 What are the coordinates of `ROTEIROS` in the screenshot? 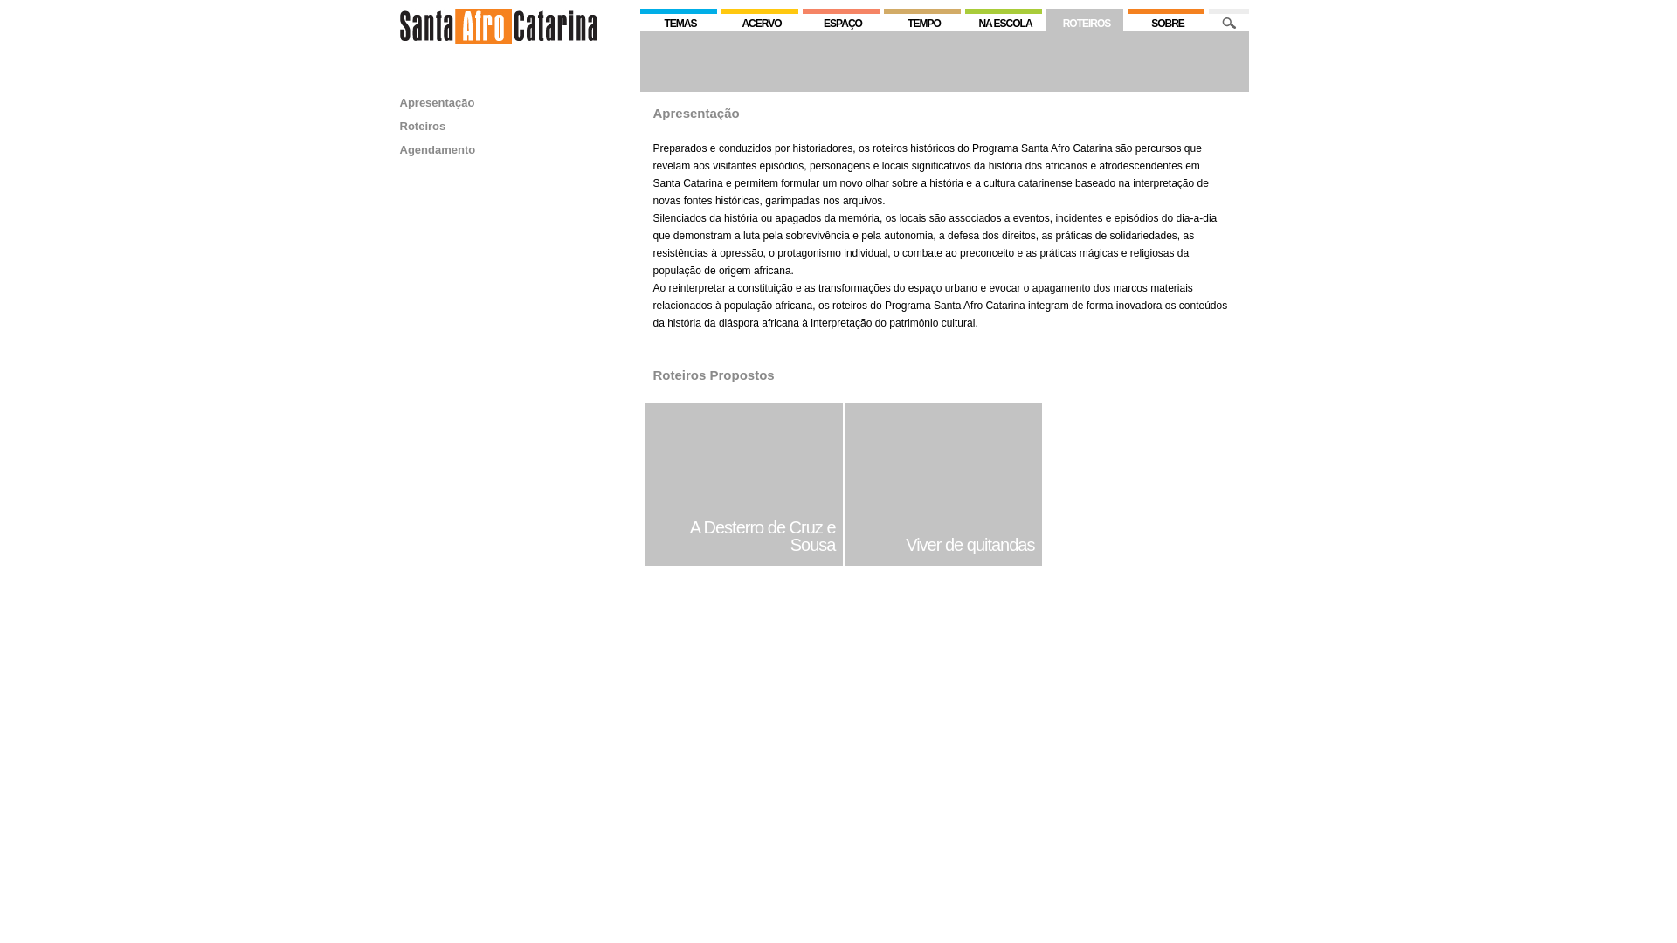 It's located at (1085, 23).